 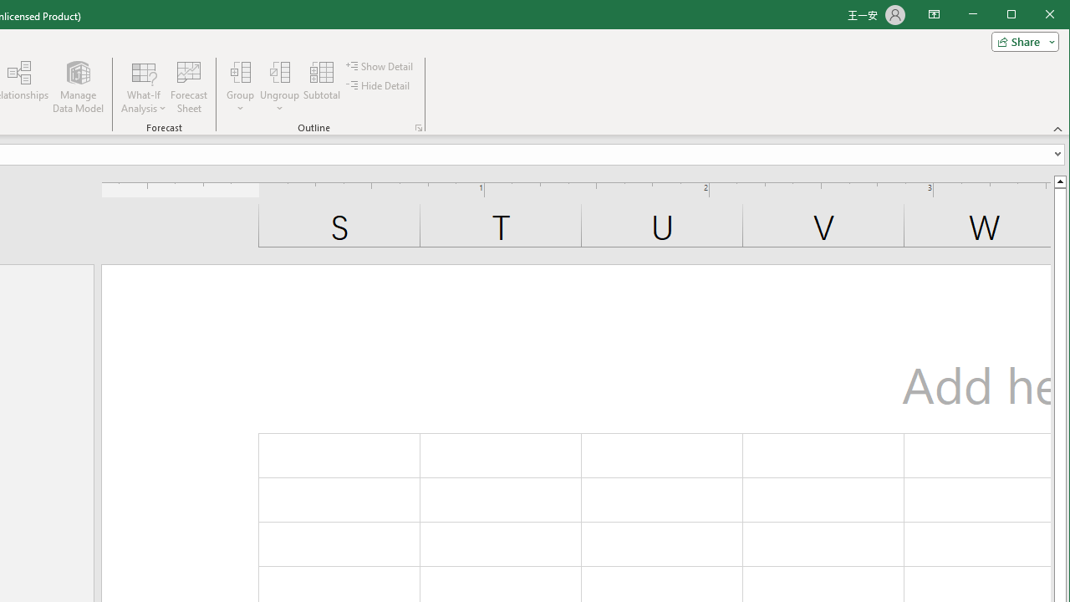 I want to click on Group and Outline Settings, so click(x=418, y=127).